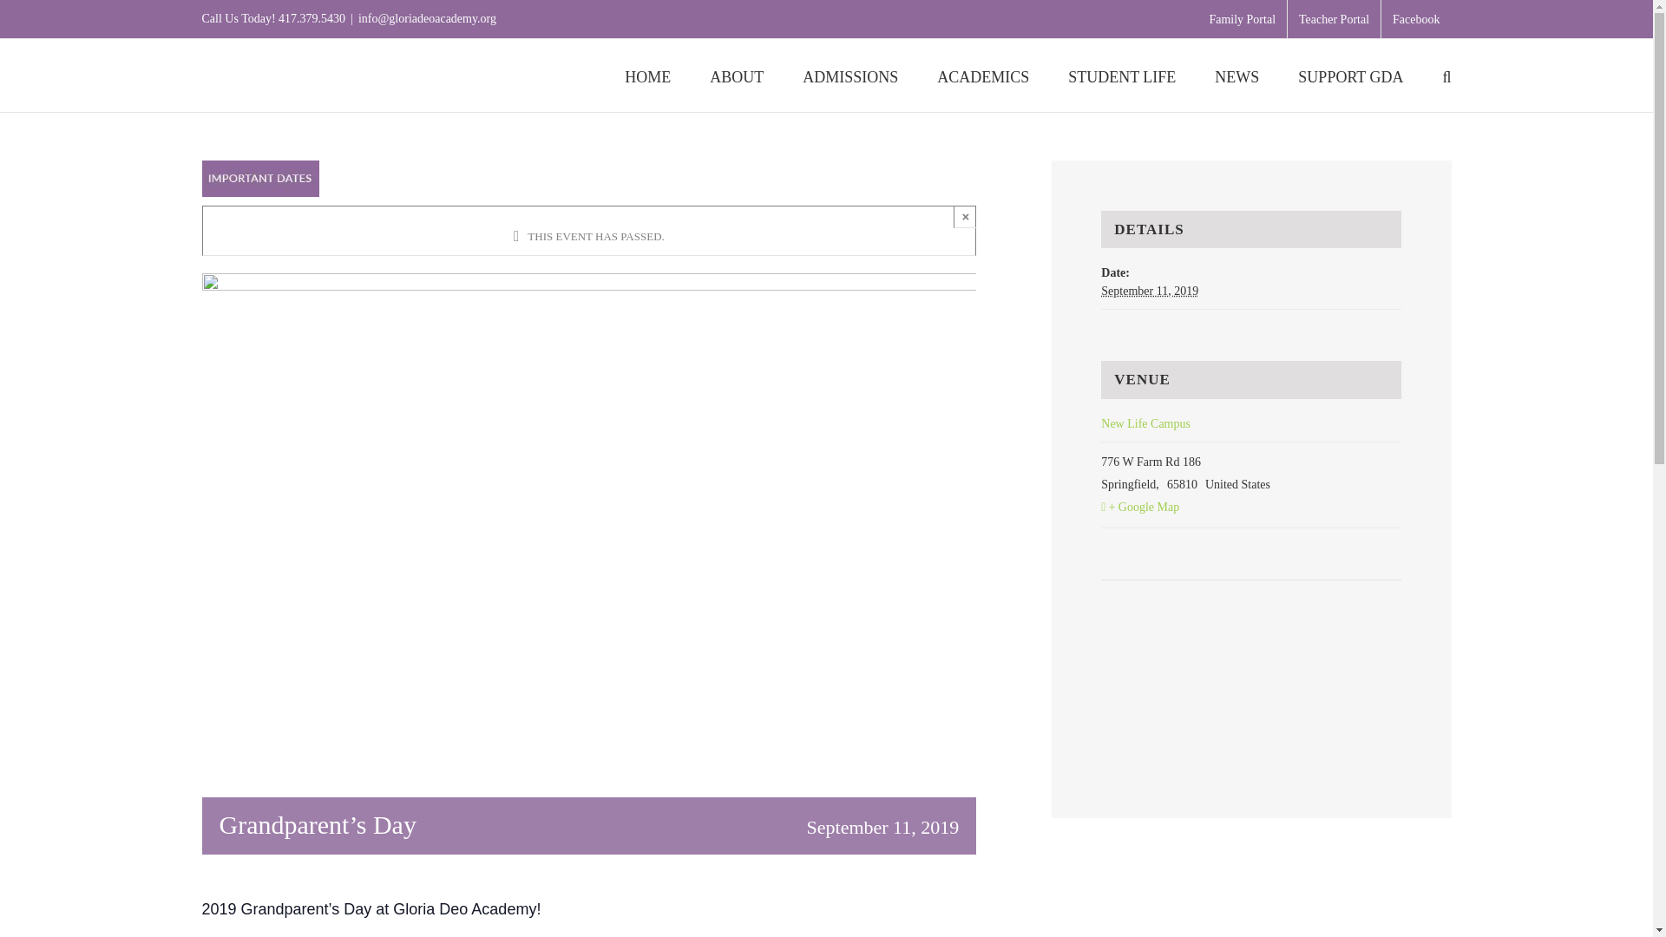 The height and width of the screenshot is (937, 1666). Describe the element at coordinates (982, 75) in the screenshot. I see `ACADEMICS` at that location.